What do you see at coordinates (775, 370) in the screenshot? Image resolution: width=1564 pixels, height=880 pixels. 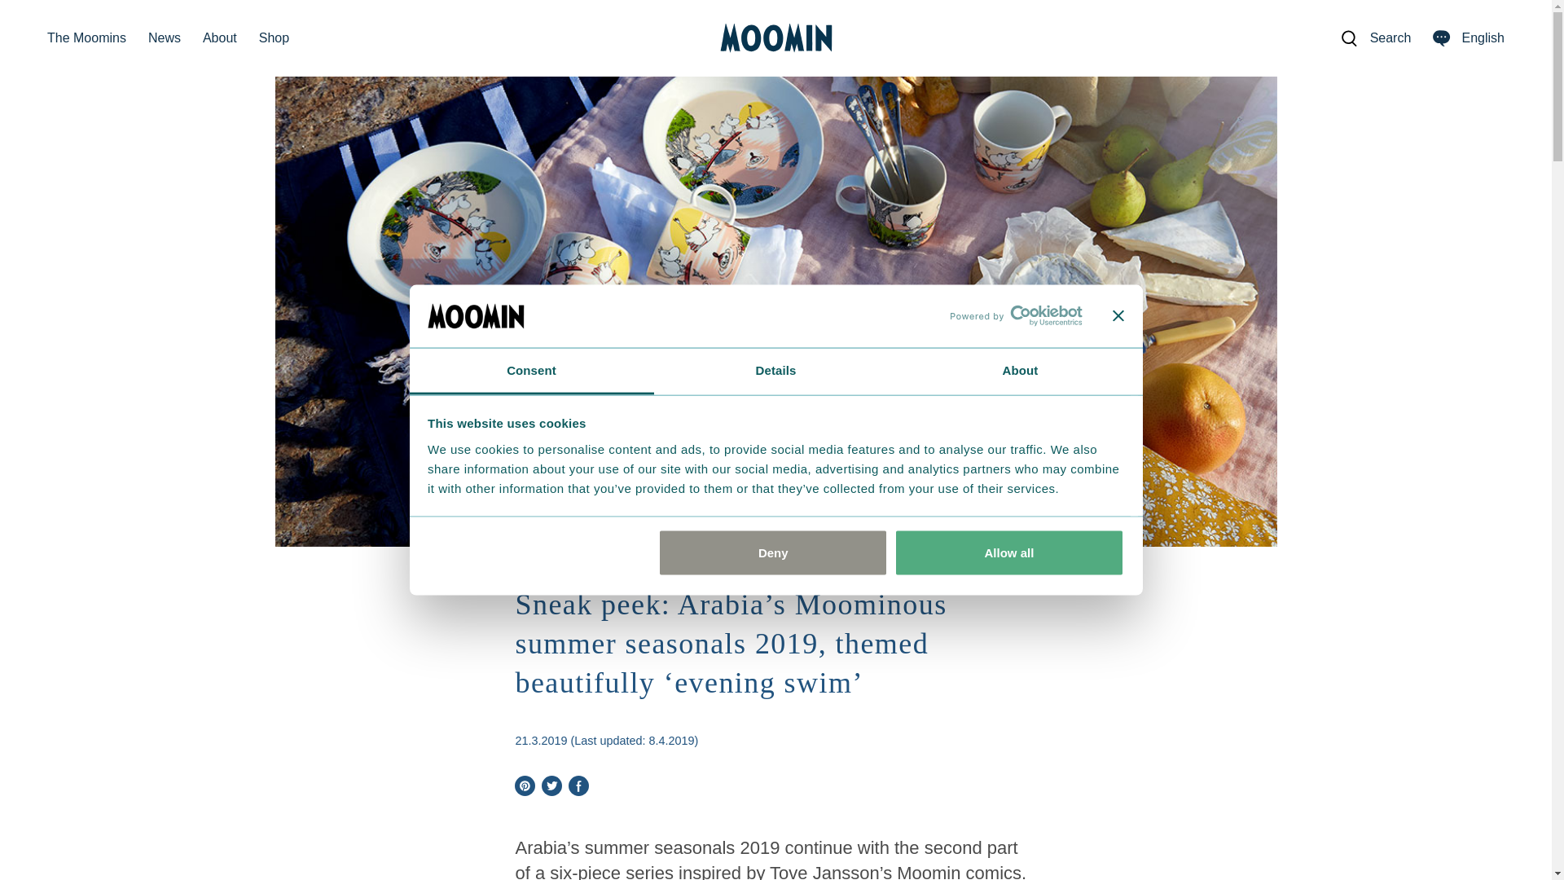 I see `Details` at bounding box center [775, 370].